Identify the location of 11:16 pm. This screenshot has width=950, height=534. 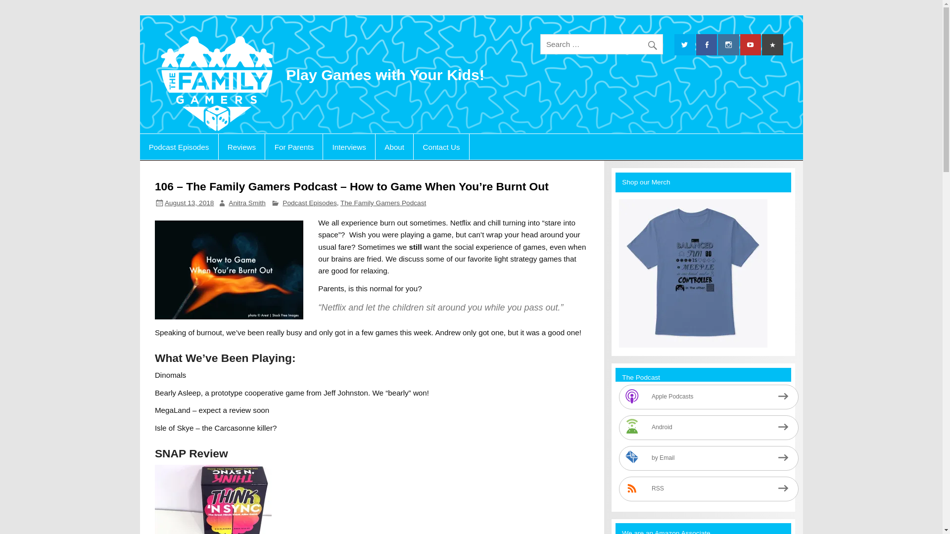
(189, 203).